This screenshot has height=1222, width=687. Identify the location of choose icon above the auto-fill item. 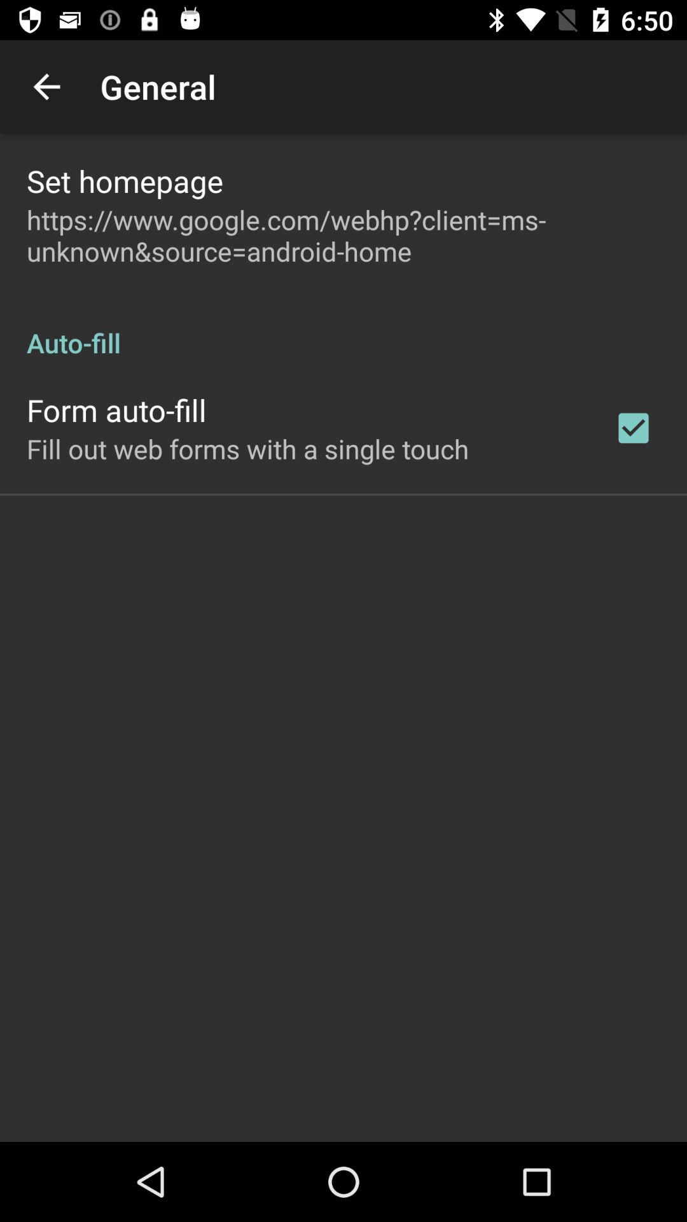
(343, 235).